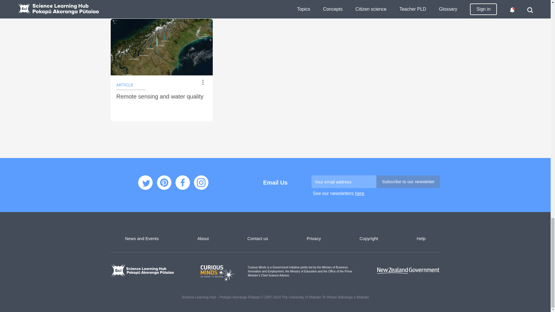  Describe the element at coordinates (314, 238) in the screenshot. I see `Privacy` at that location.